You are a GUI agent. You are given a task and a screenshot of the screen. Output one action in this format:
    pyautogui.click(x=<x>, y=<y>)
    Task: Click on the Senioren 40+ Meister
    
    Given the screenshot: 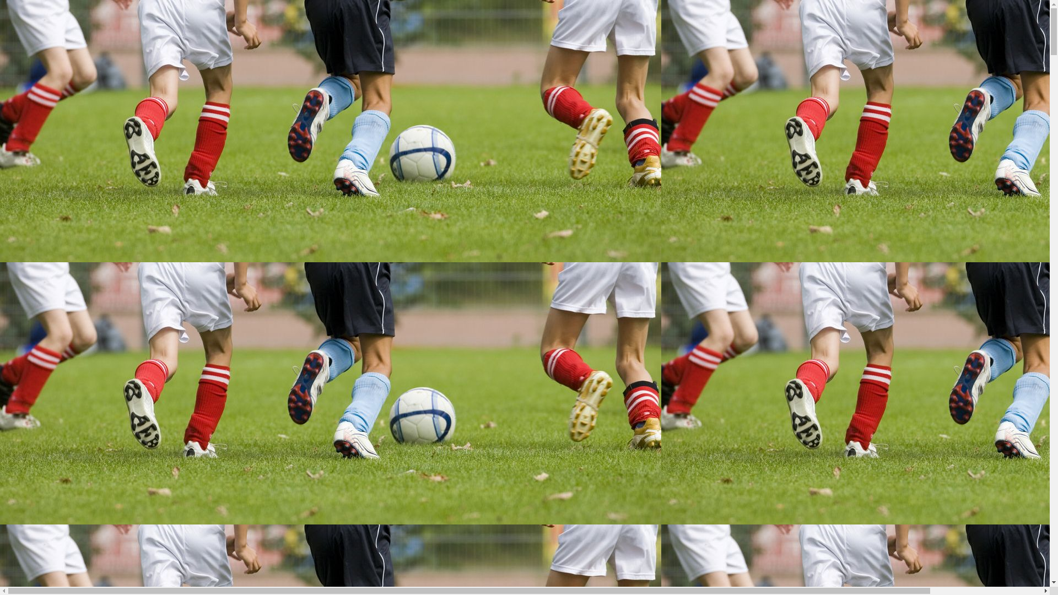 What is the action you would take?
    pyautogui.click(x=83, y=155)
    